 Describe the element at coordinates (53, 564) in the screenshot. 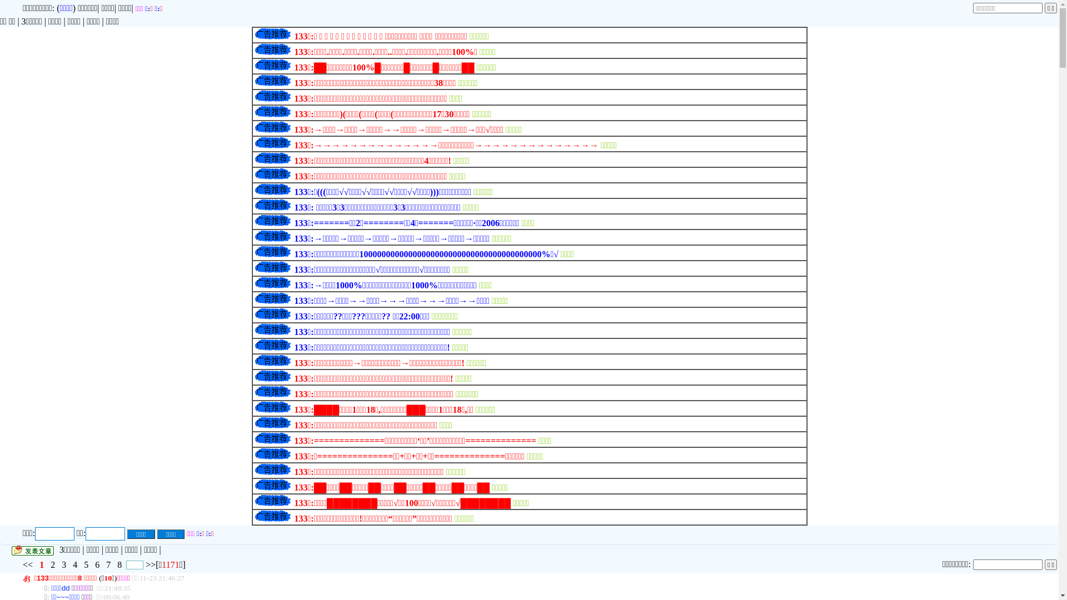

I see ` 2 ` at that location.